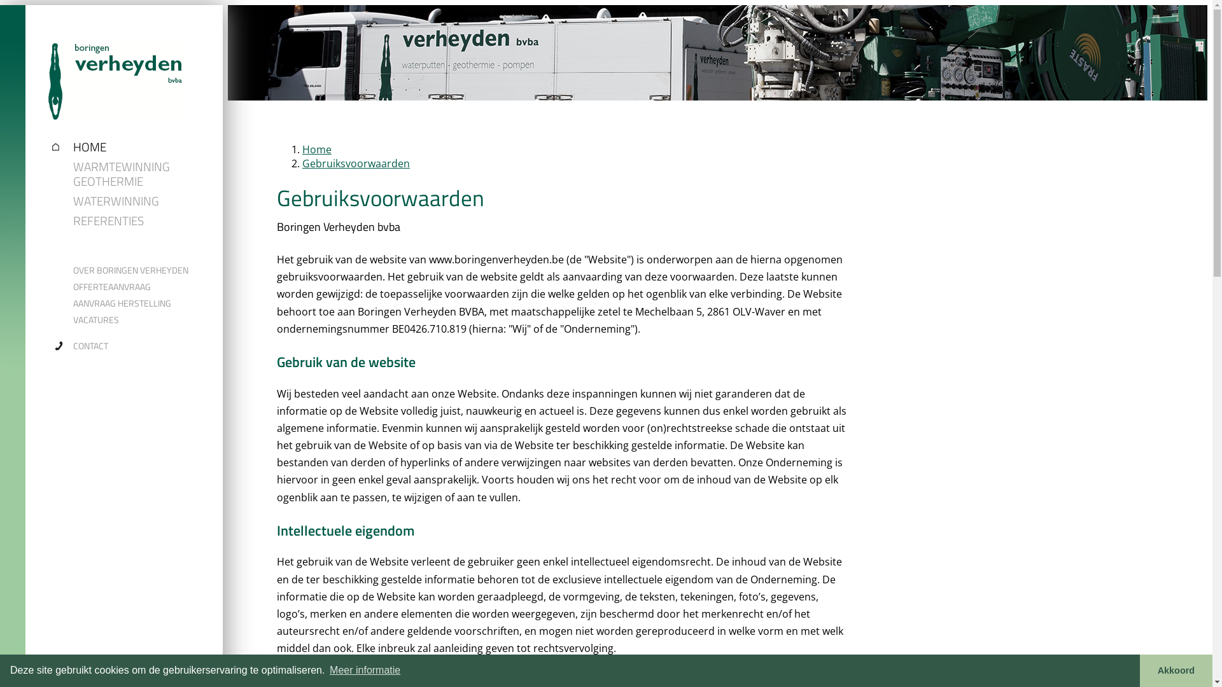 Image resolution: width=1222 pixels, height=687 pixels. Describe the element at coordinates (116, 108) in the screenshot. I see `Putboringen Verheyden | Geothermie & Waterputten` at that location.